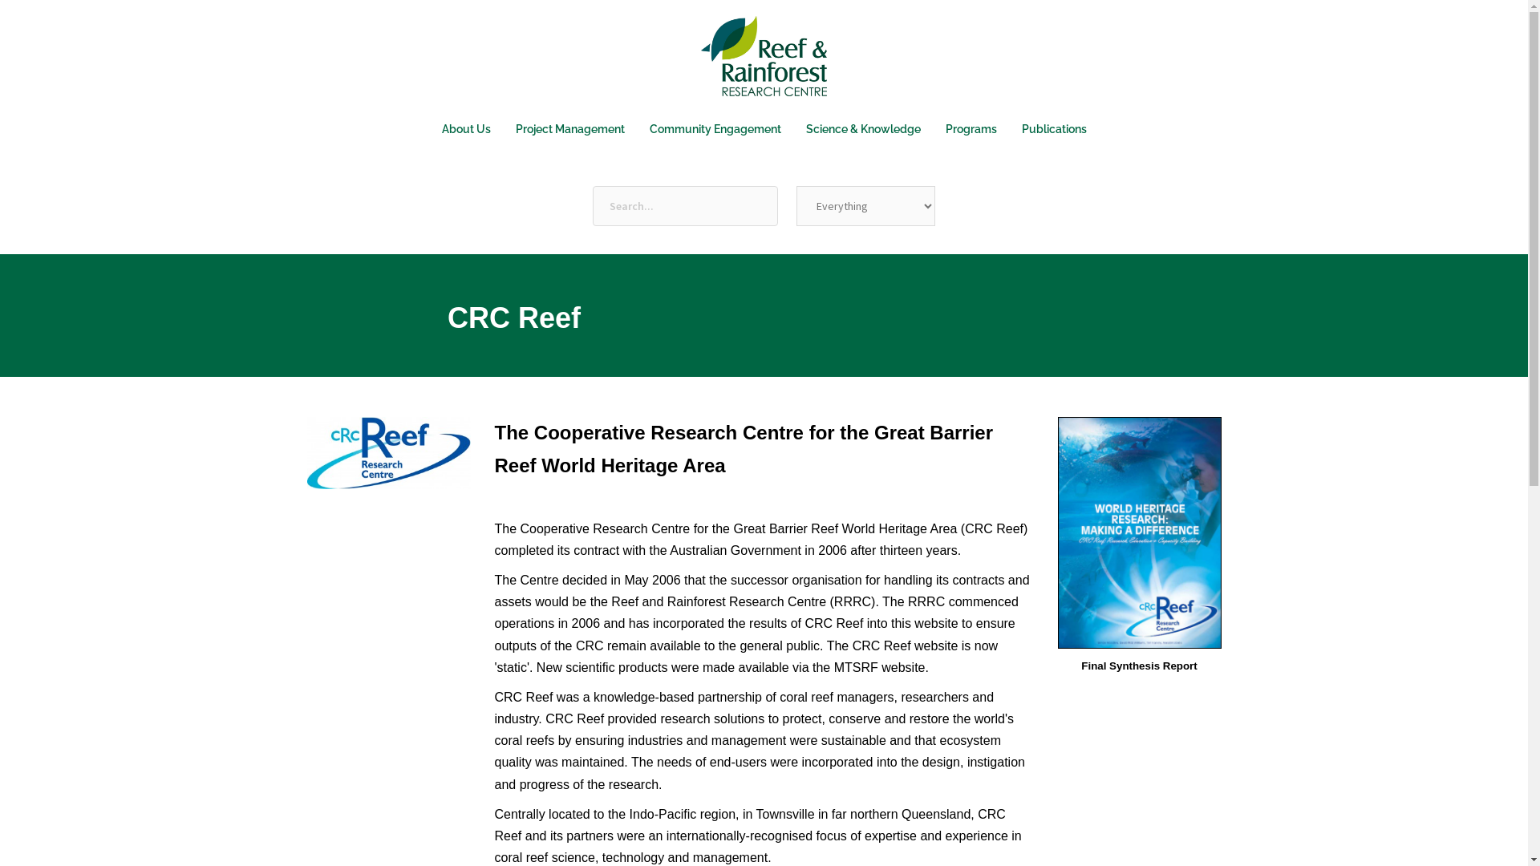  I want to click on About Us, so click(465, 130).